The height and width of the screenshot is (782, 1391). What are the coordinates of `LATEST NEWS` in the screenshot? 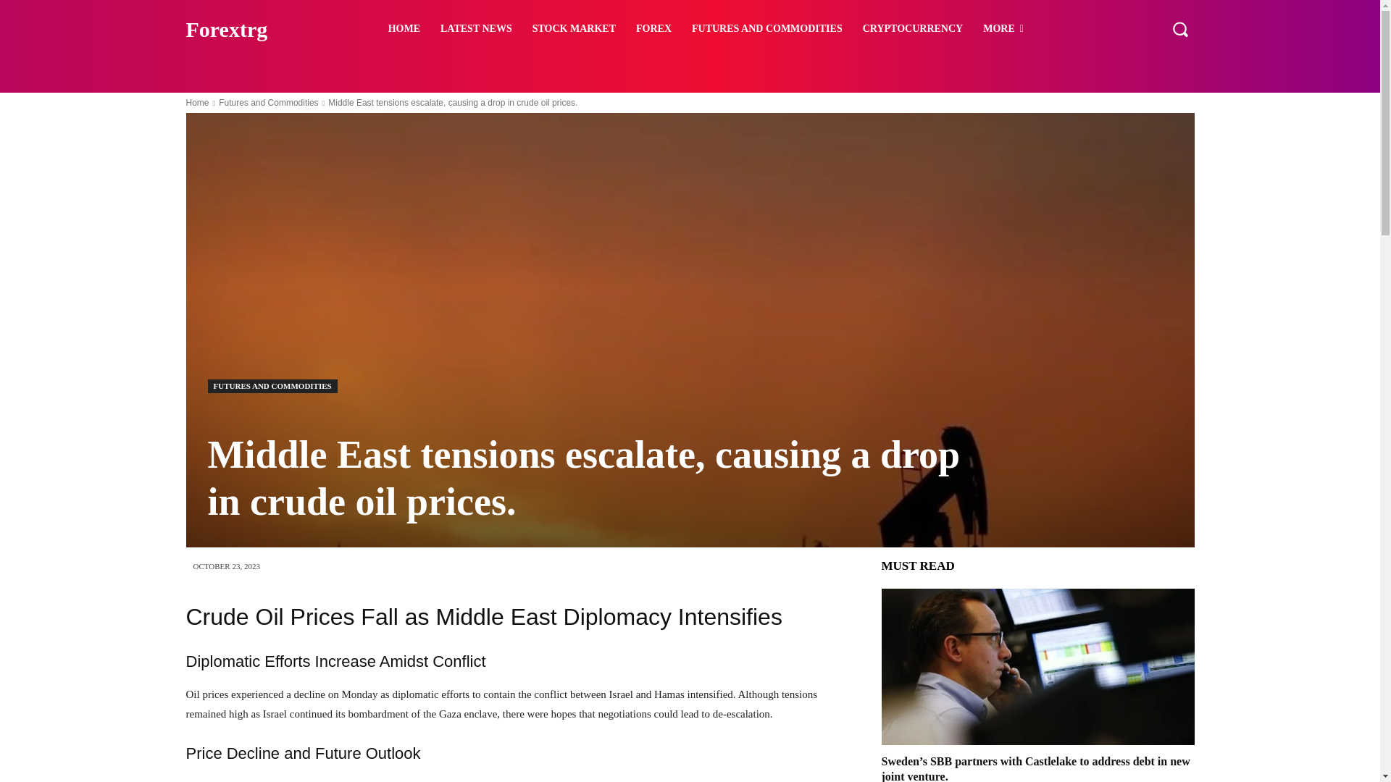 It's located at (476, 29).